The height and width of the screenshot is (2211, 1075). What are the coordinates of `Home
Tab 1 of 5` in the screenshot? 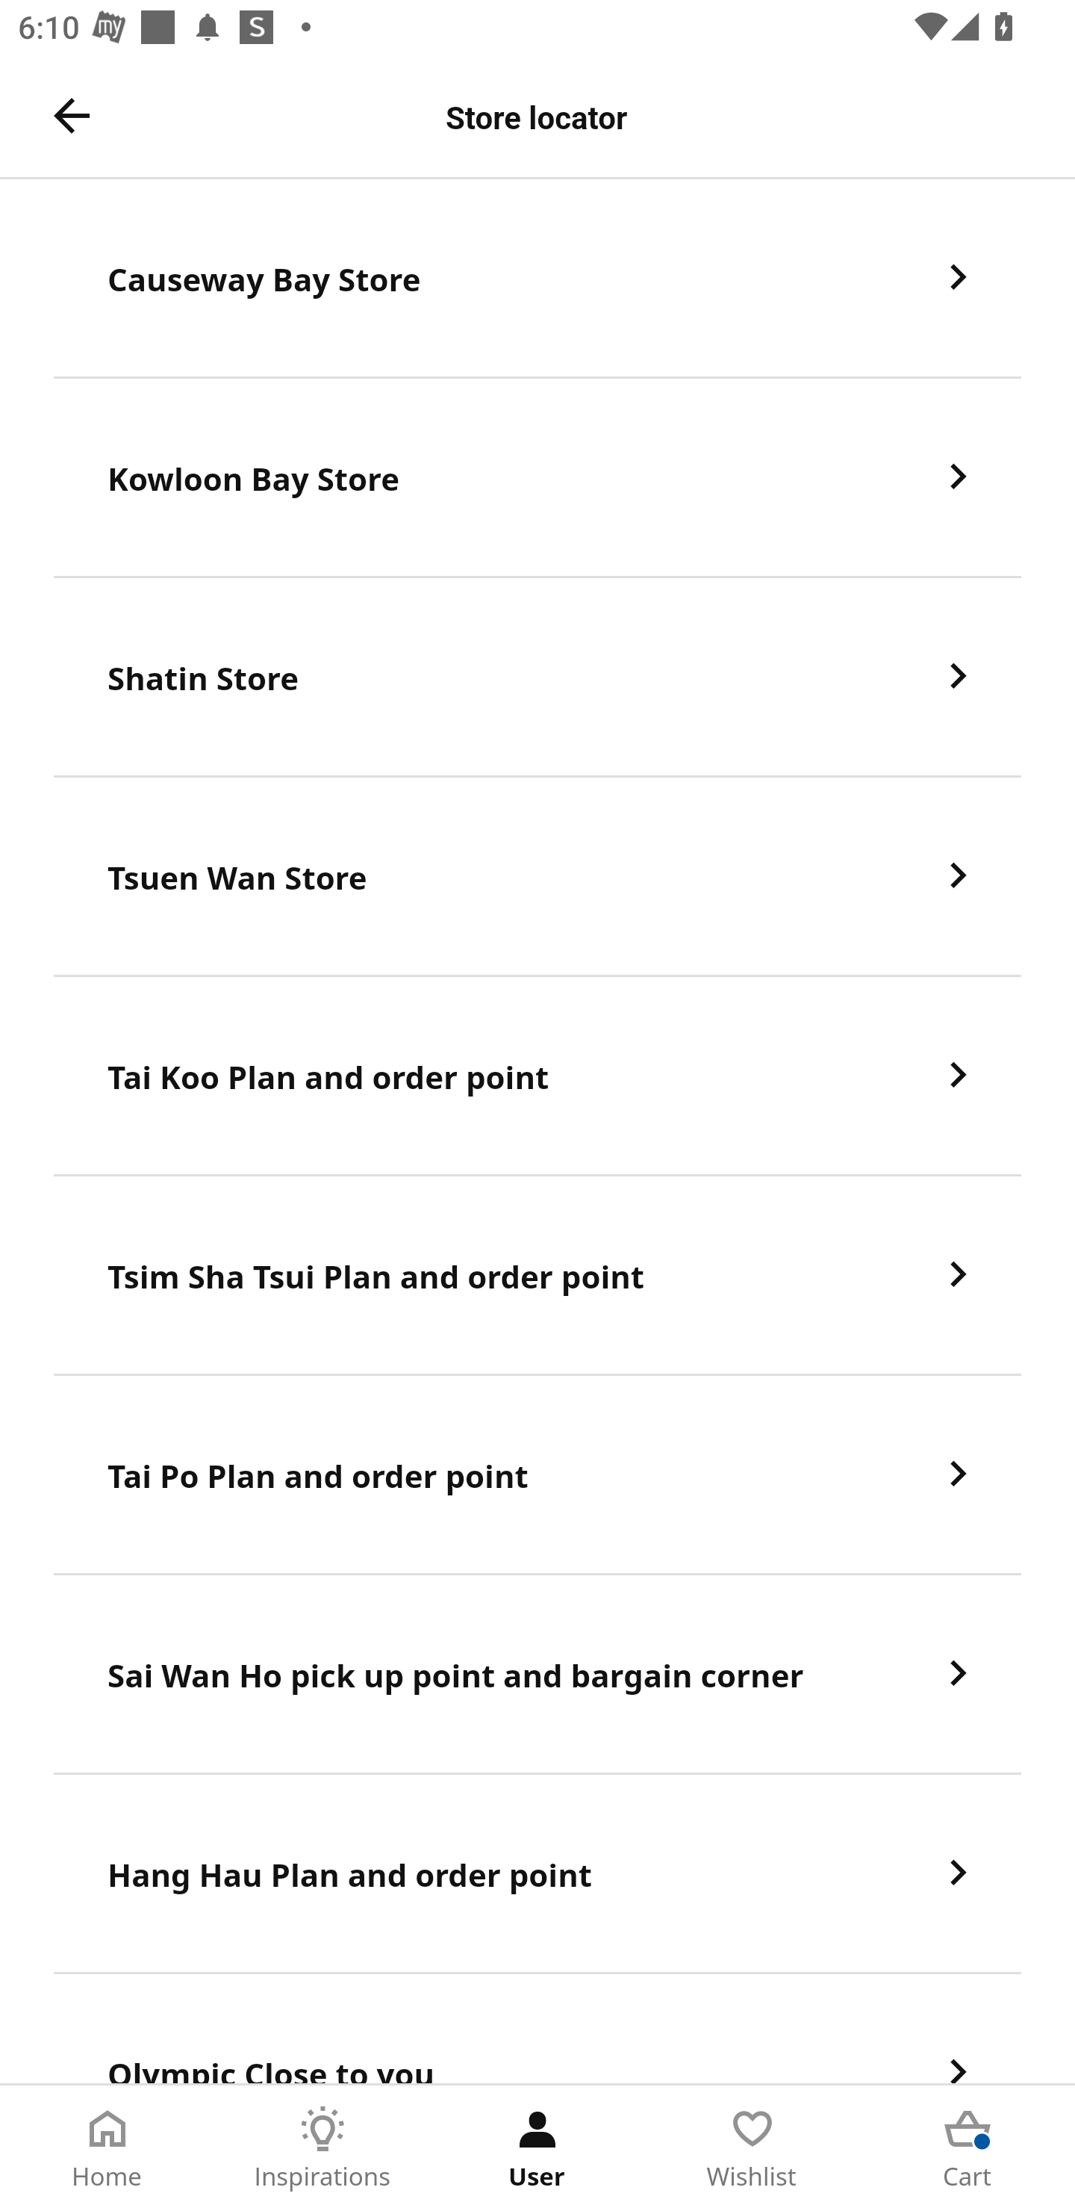 It's located at (107, 2148).